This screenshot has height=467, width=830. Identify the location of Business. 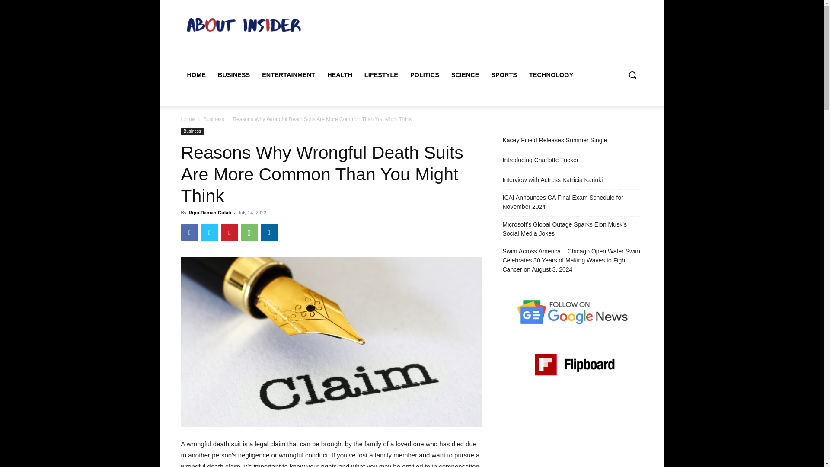
(192, 131).